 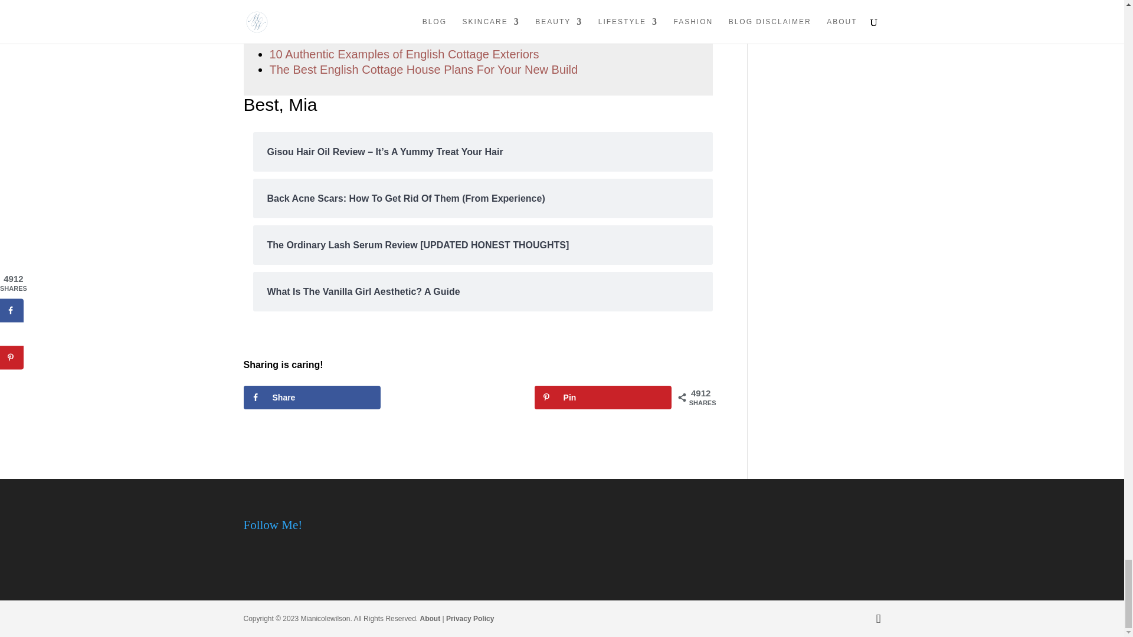 I want to click on The Best English Cottage House Plans For Your New Build, so click(x=424, y=69).